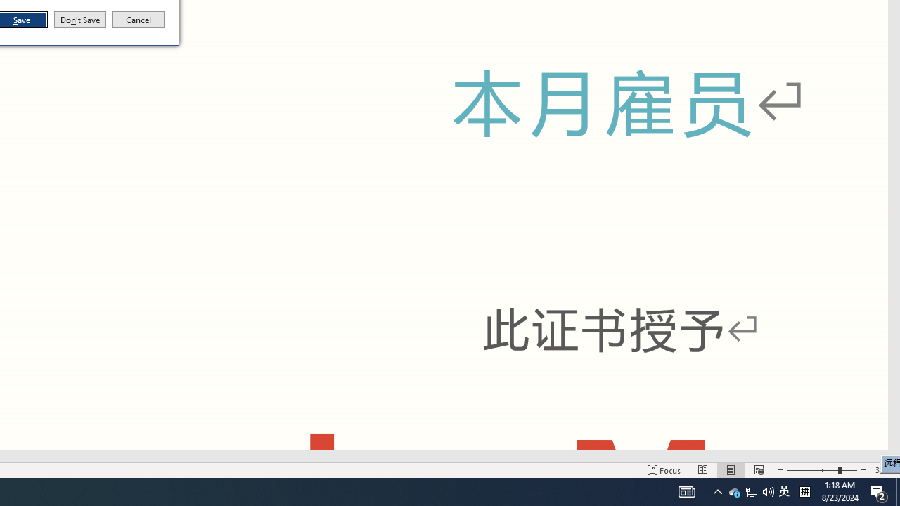 The image size is (900, 506). Describe the element at coordinates (804, 492) in the screenshot. I see `Tray Input Indicator - Chinese (Simplified, China)` at that location.